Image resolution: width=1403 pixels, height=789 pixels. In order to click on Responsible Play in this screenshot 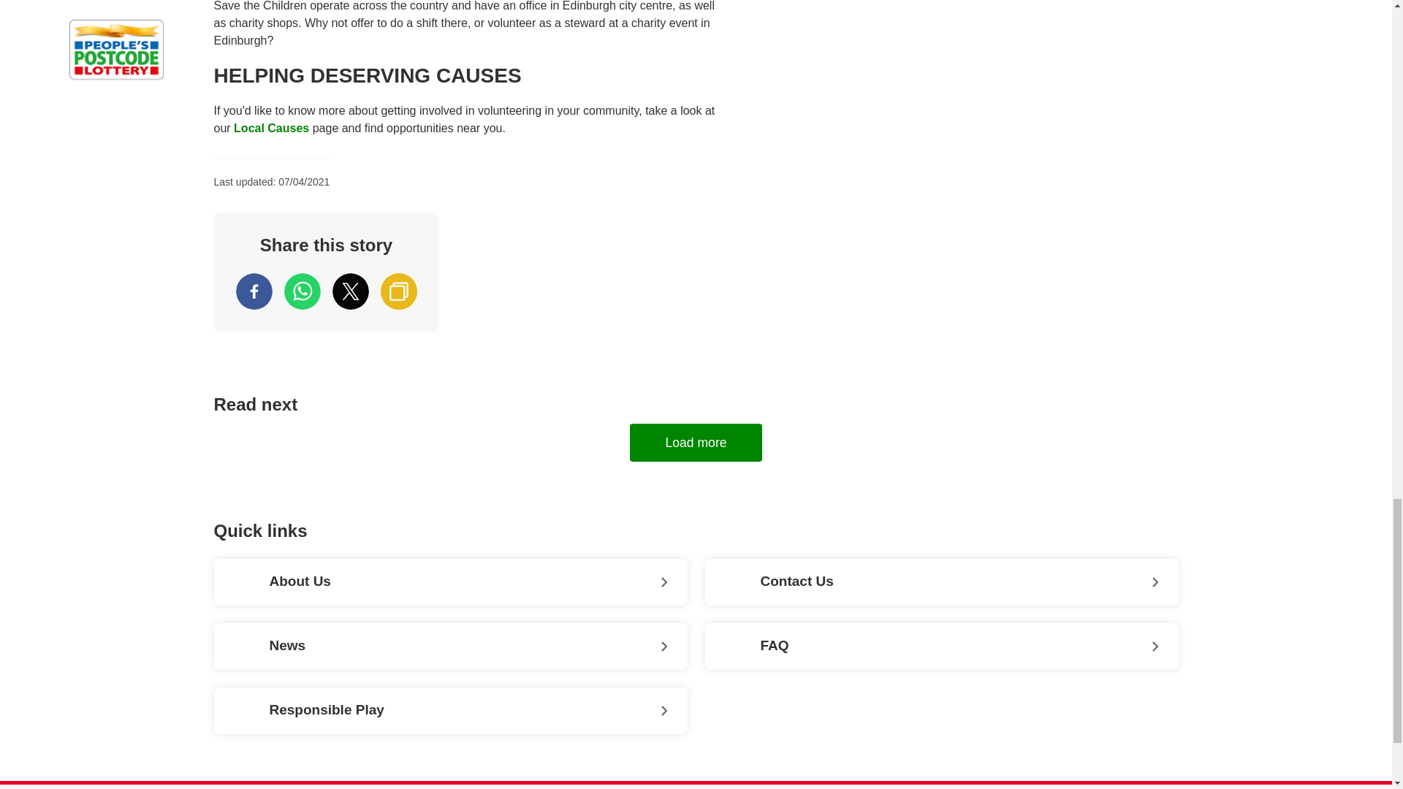, I will do `click(450, 710)`.